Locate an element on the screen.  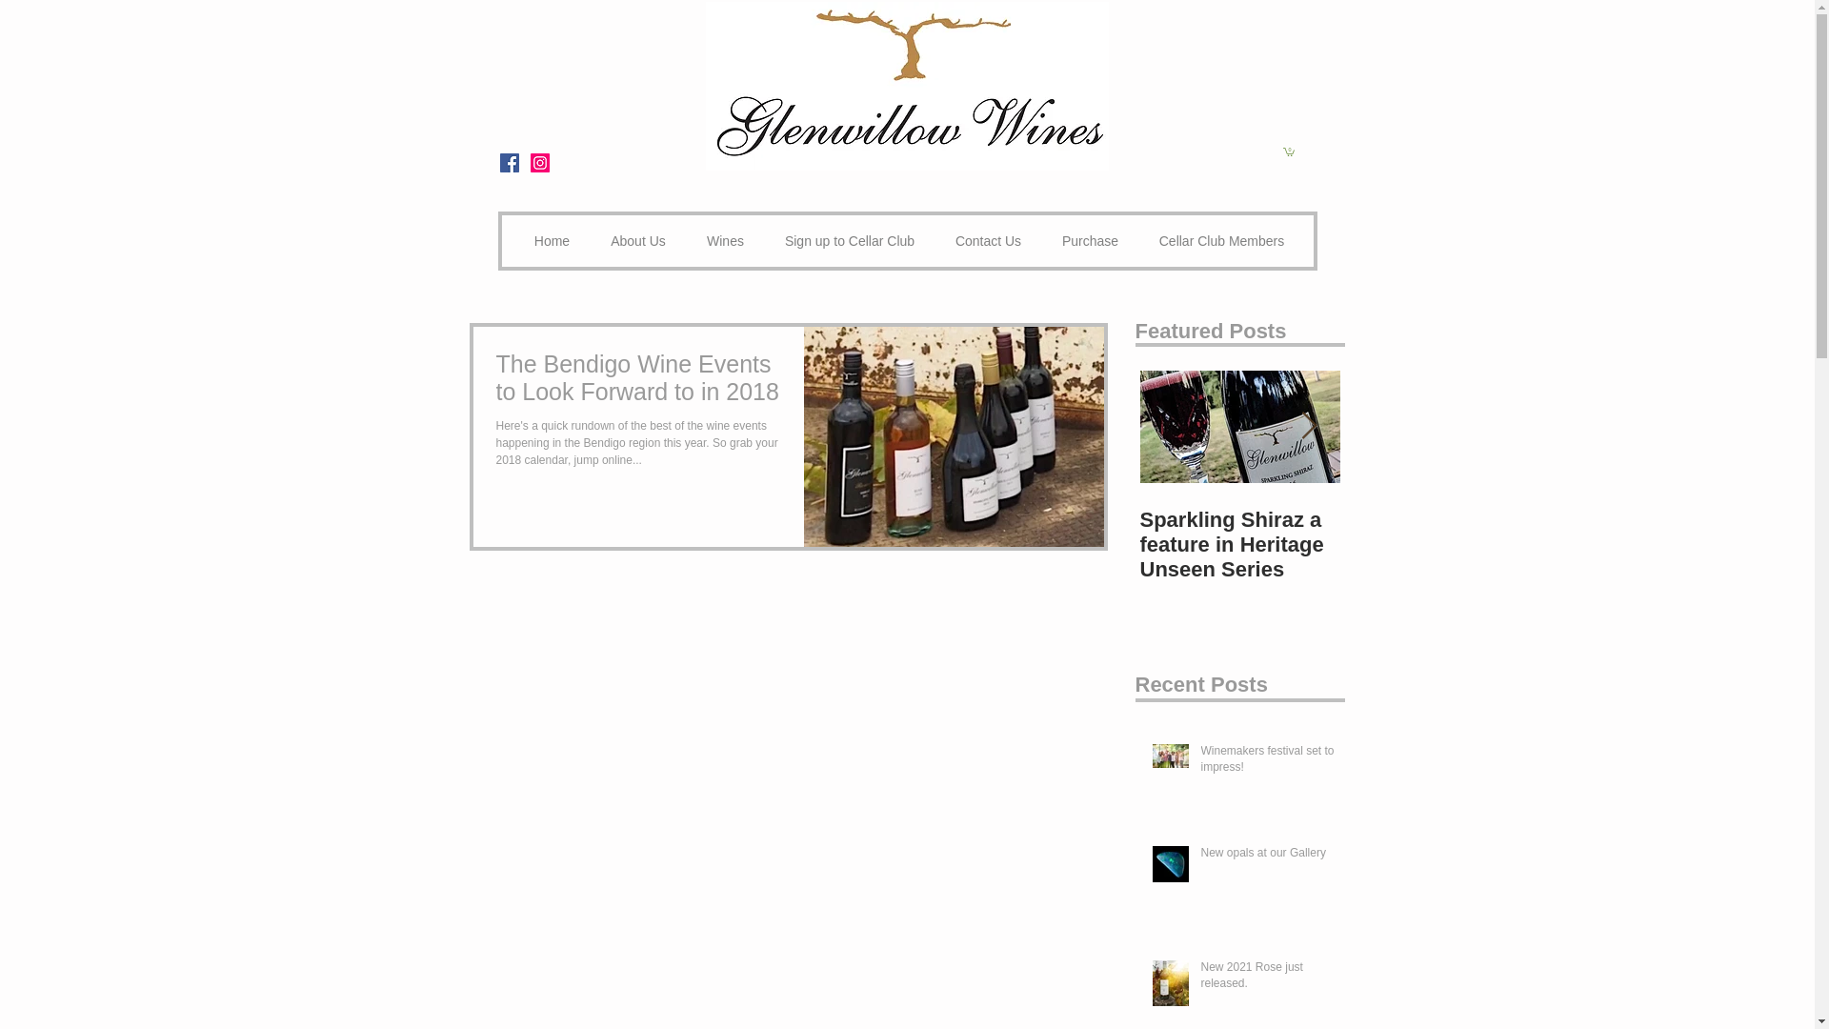
Cellar Club Members is located at coordinates (1222, 242).